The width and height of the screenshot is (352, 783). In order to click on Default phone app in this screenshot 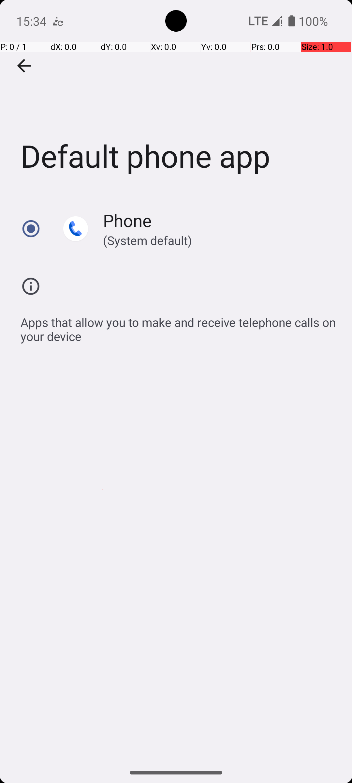, I will do `click(176, 98)`.